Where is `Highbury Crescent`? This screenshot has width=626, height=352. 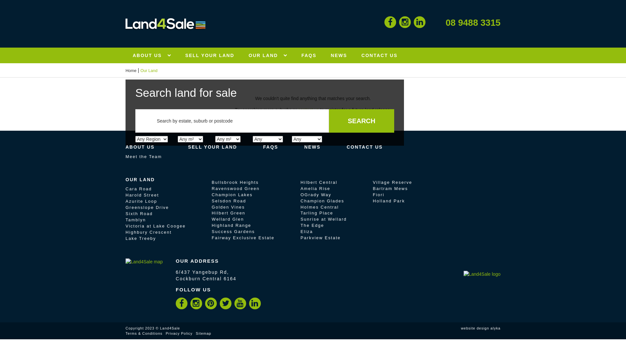 Highbury Crescent is located at coordinates (149, 232).